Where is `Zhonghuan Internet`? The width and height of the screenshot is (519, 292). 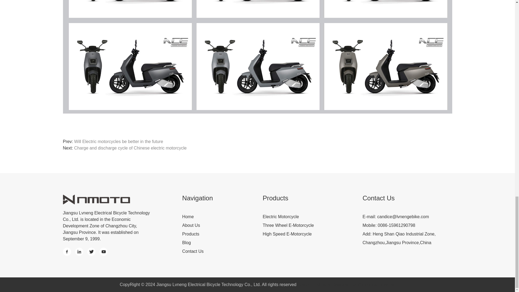
Zhonghuan Internet is located at coordinates (363, 284).